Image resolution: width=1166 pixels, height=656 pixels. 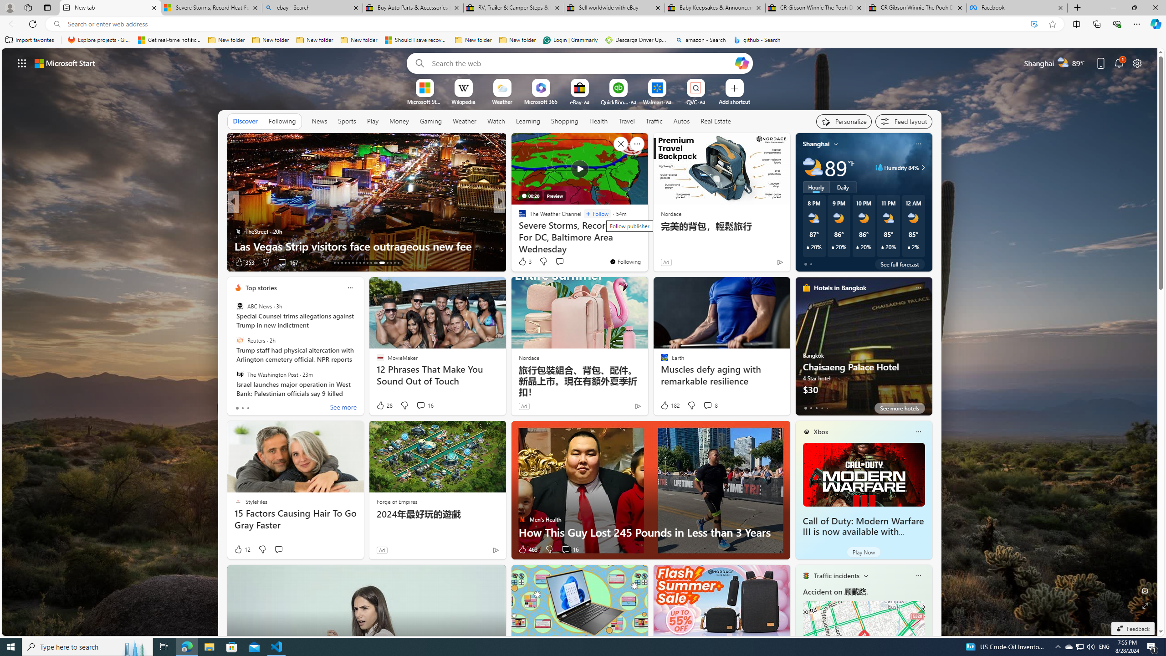 What do you see at coordinates (620, 144) in the screenshot?
I see `Hide this story` at bounding box center [620, 144].